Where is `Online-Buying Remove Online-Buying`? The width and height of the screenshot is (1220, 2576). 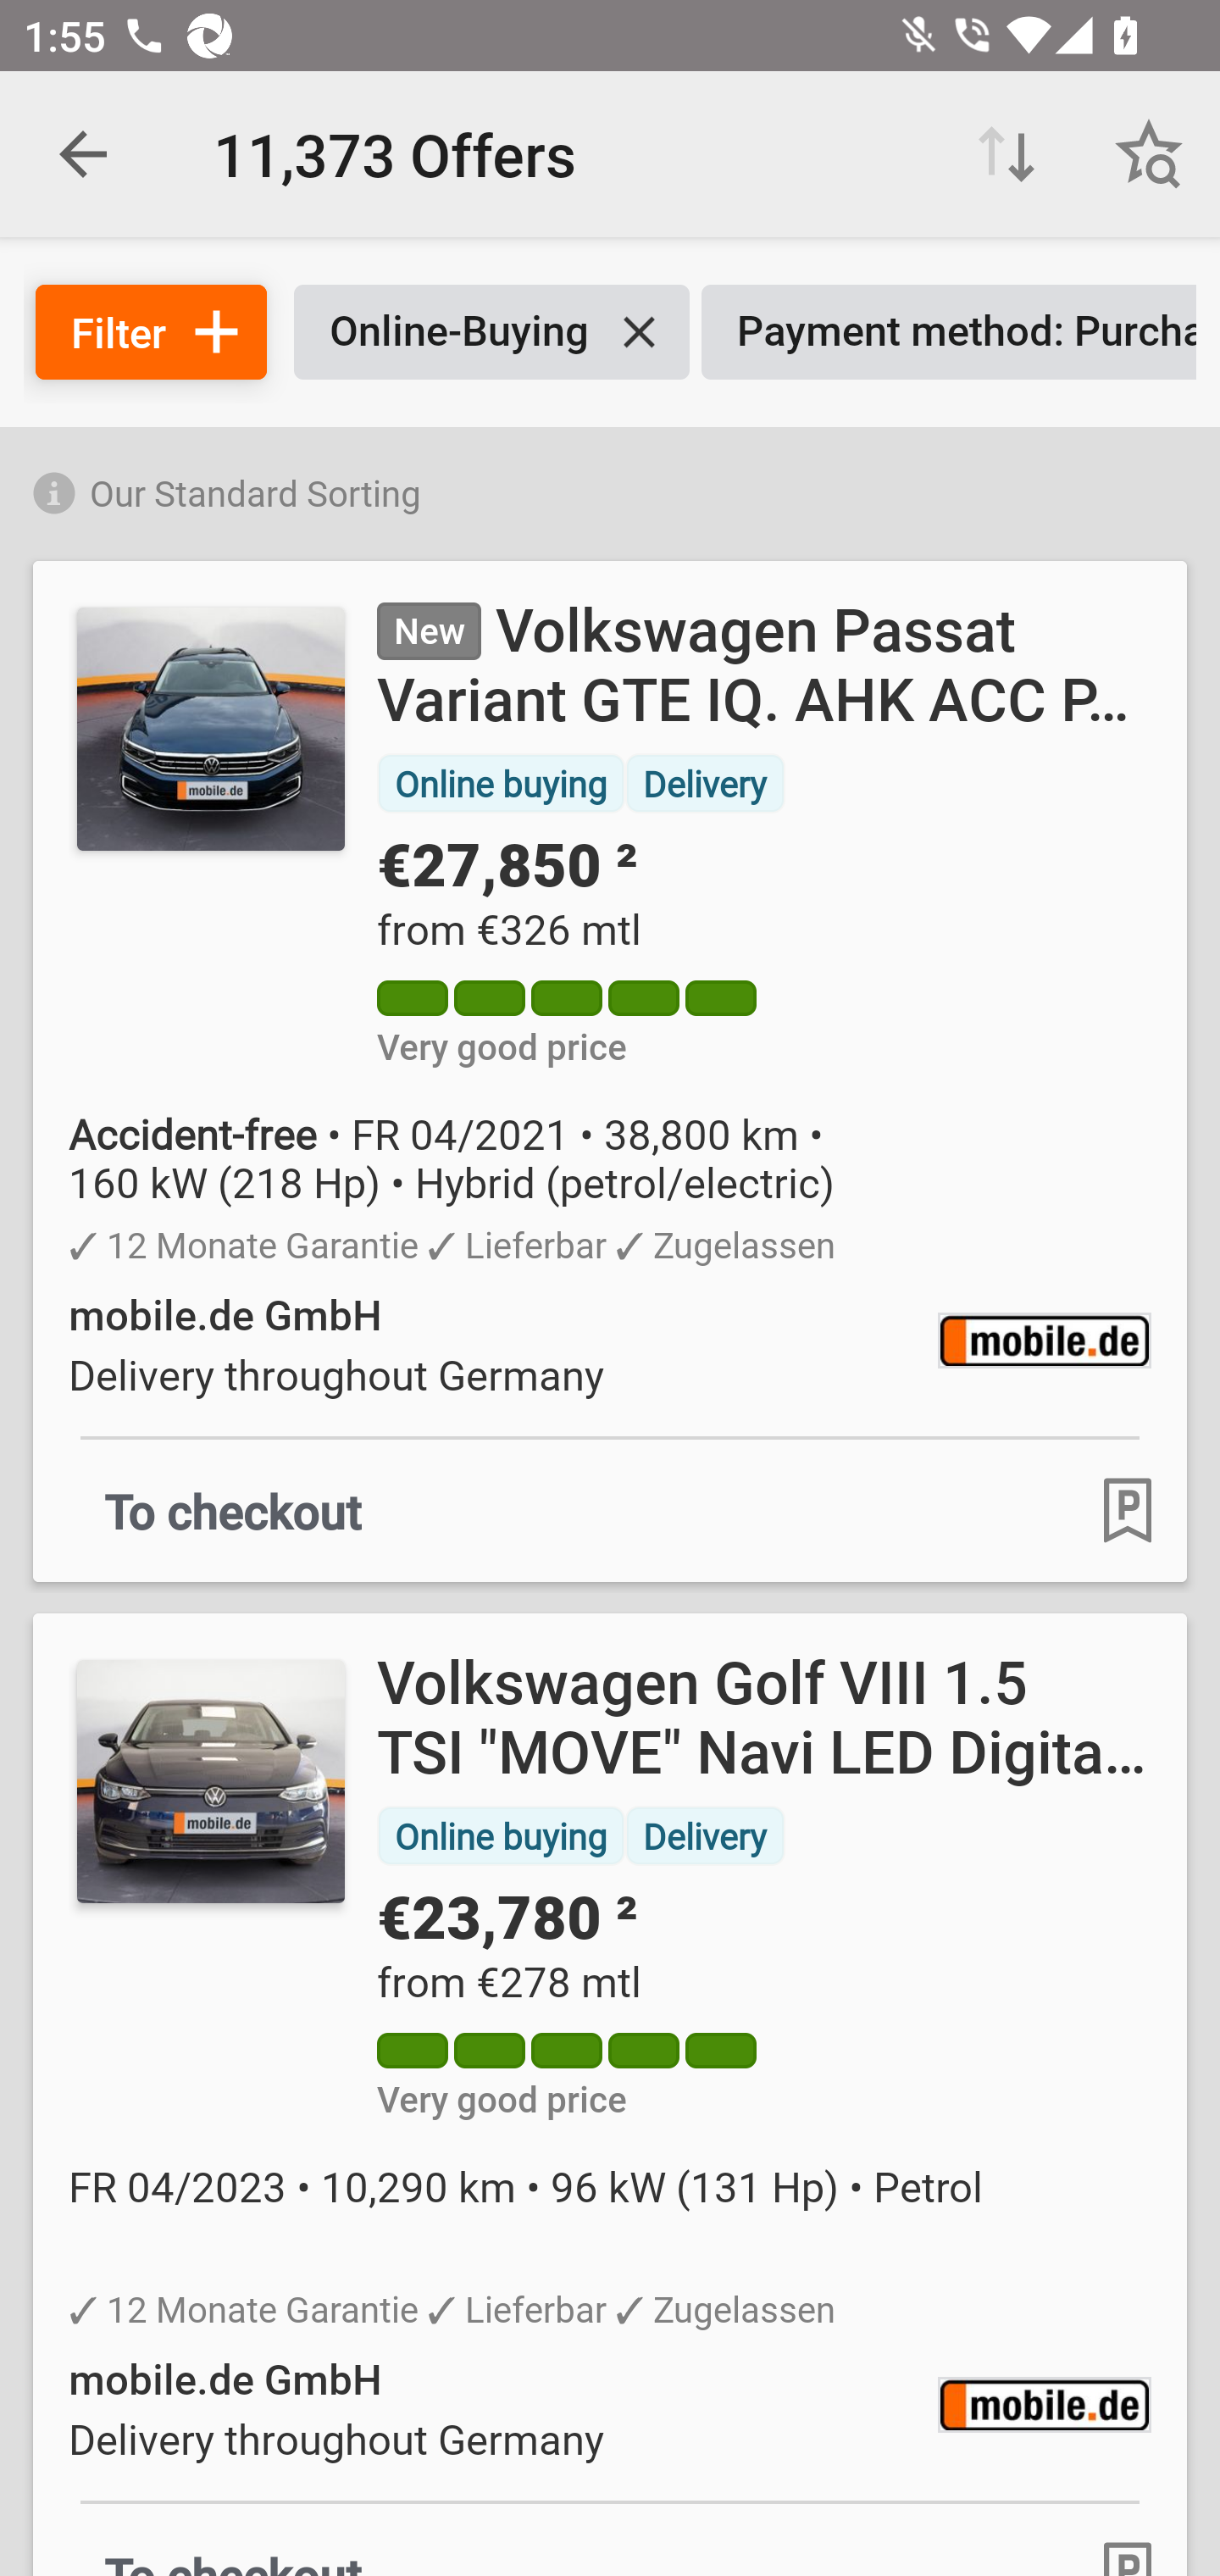
Online-Buying Remove Online-Buying is located at coordinates (491, 332).